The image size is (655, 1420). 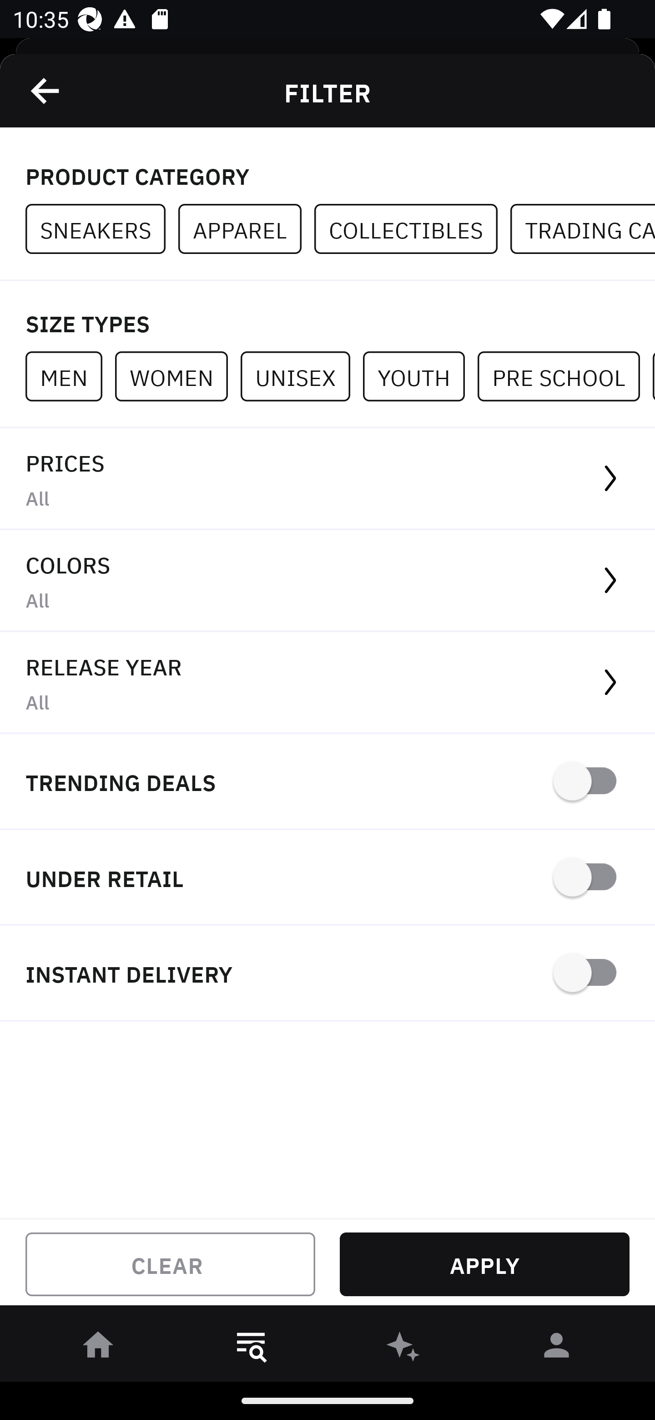 I want to click on COLLECTIBLES, so click(x=412, y=229).